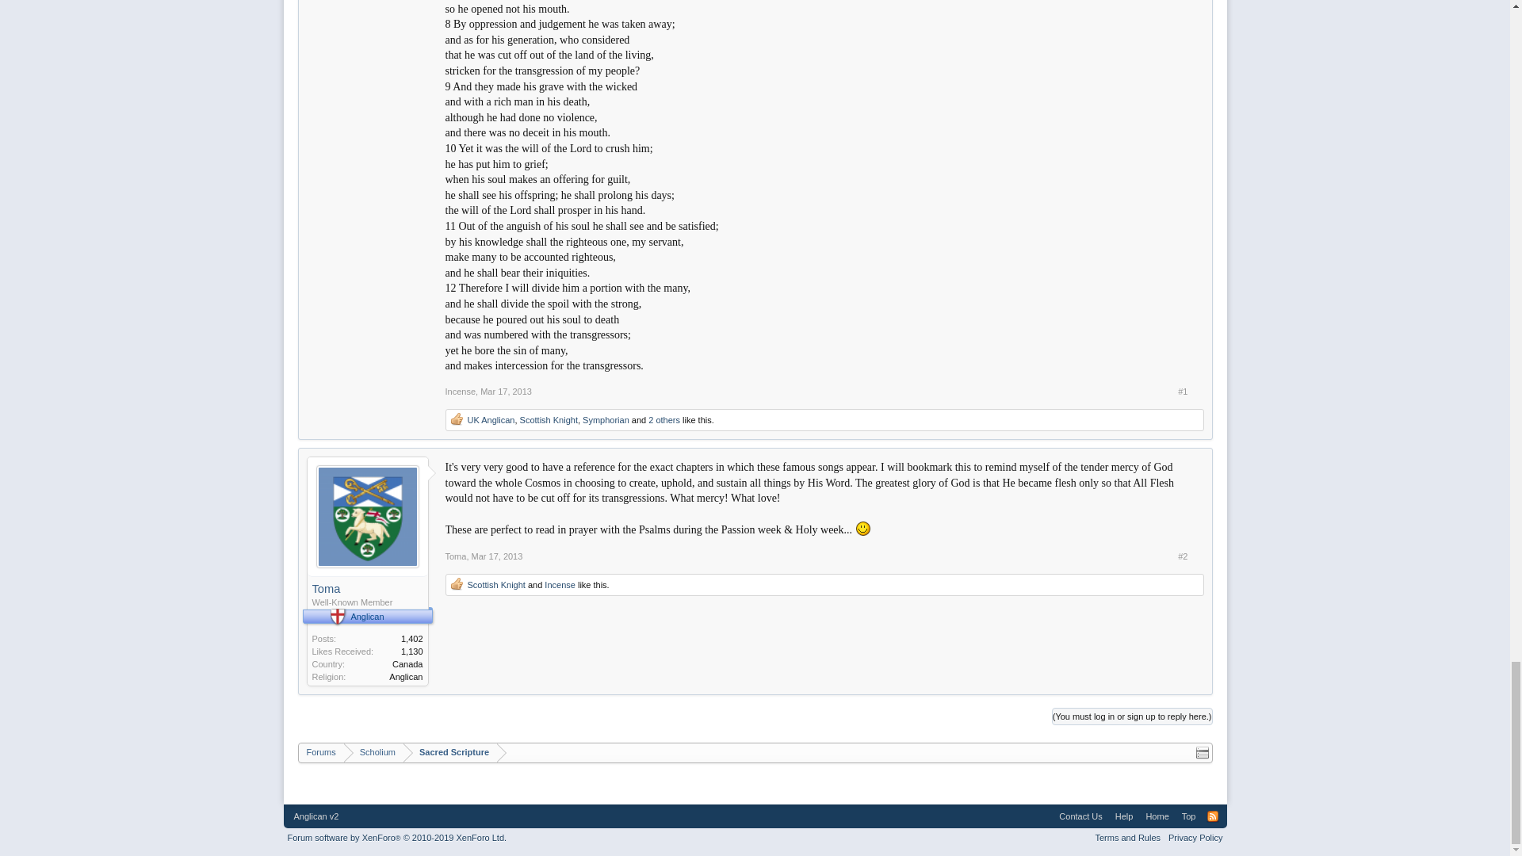 The width and height of the screenshot is (1522, 856). What do you see at coordinates (506, 392) in the screenshot?
I see `Permalink` at bounding box center [506, 392].